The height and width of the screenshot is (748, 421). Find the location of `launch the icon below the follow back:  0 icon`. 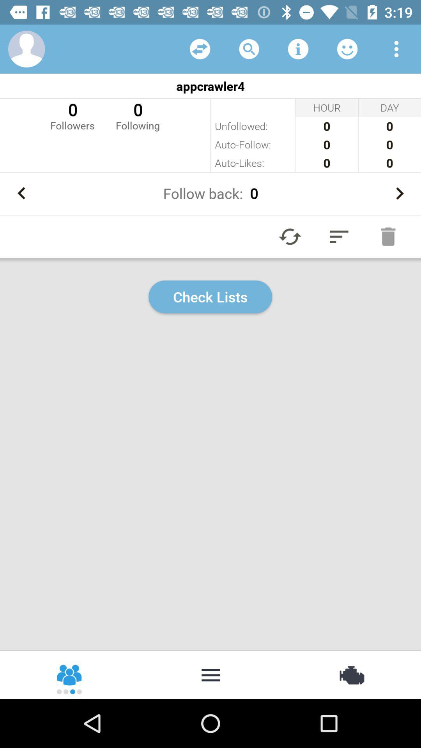

launch the icon below the follow back:  0 icon is located at coordinates (290, 236).